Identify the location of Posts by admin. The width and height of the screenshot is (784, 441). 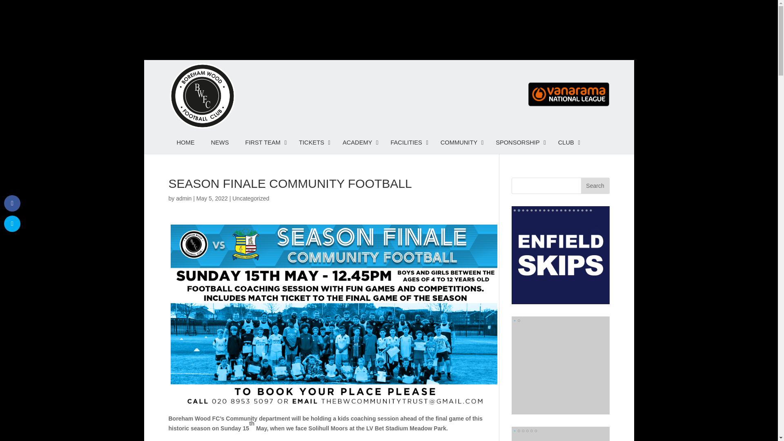
(183, 198).